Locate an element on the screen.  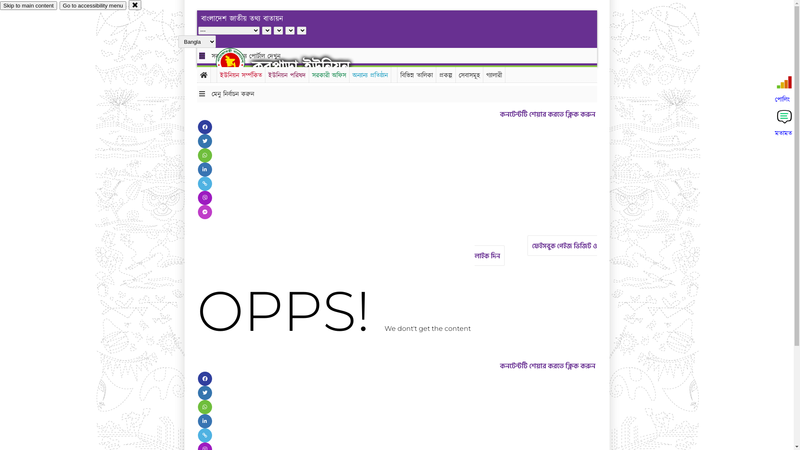

                
             is located at coordinates (237, 62).